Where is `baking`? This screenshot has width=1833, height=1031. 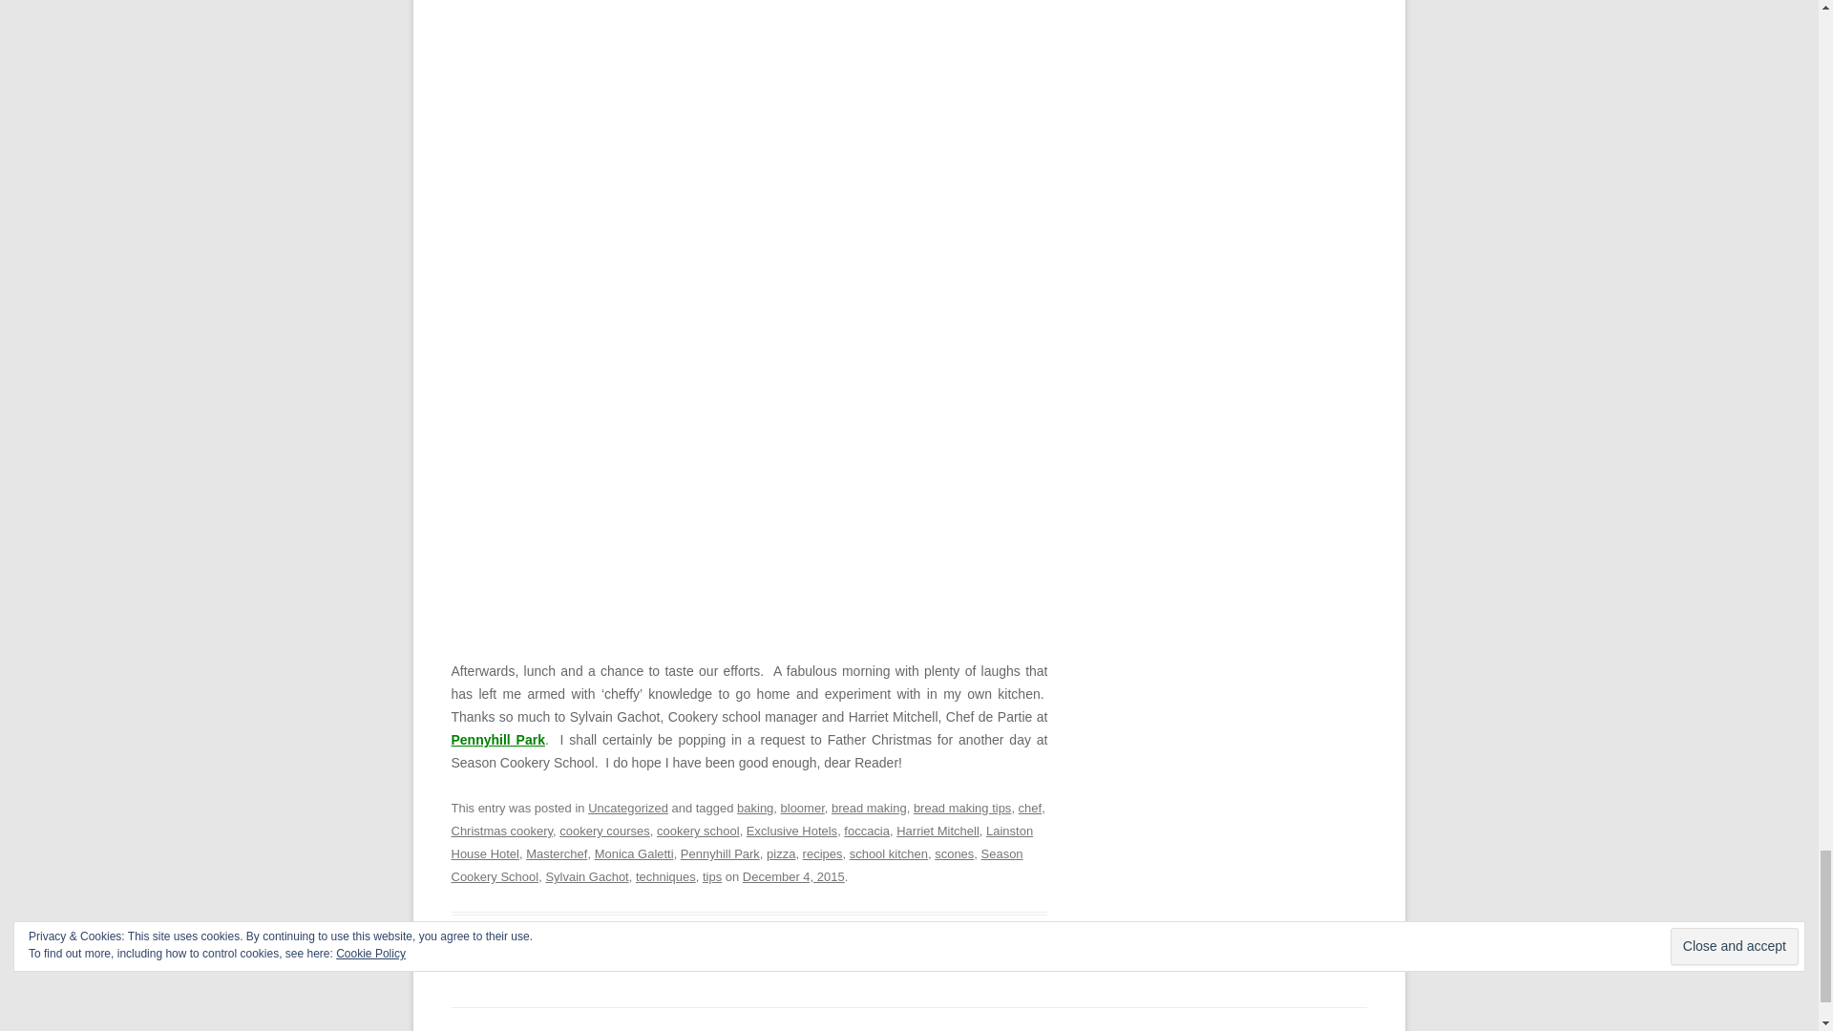 baking is located at coordinates (754, 808).